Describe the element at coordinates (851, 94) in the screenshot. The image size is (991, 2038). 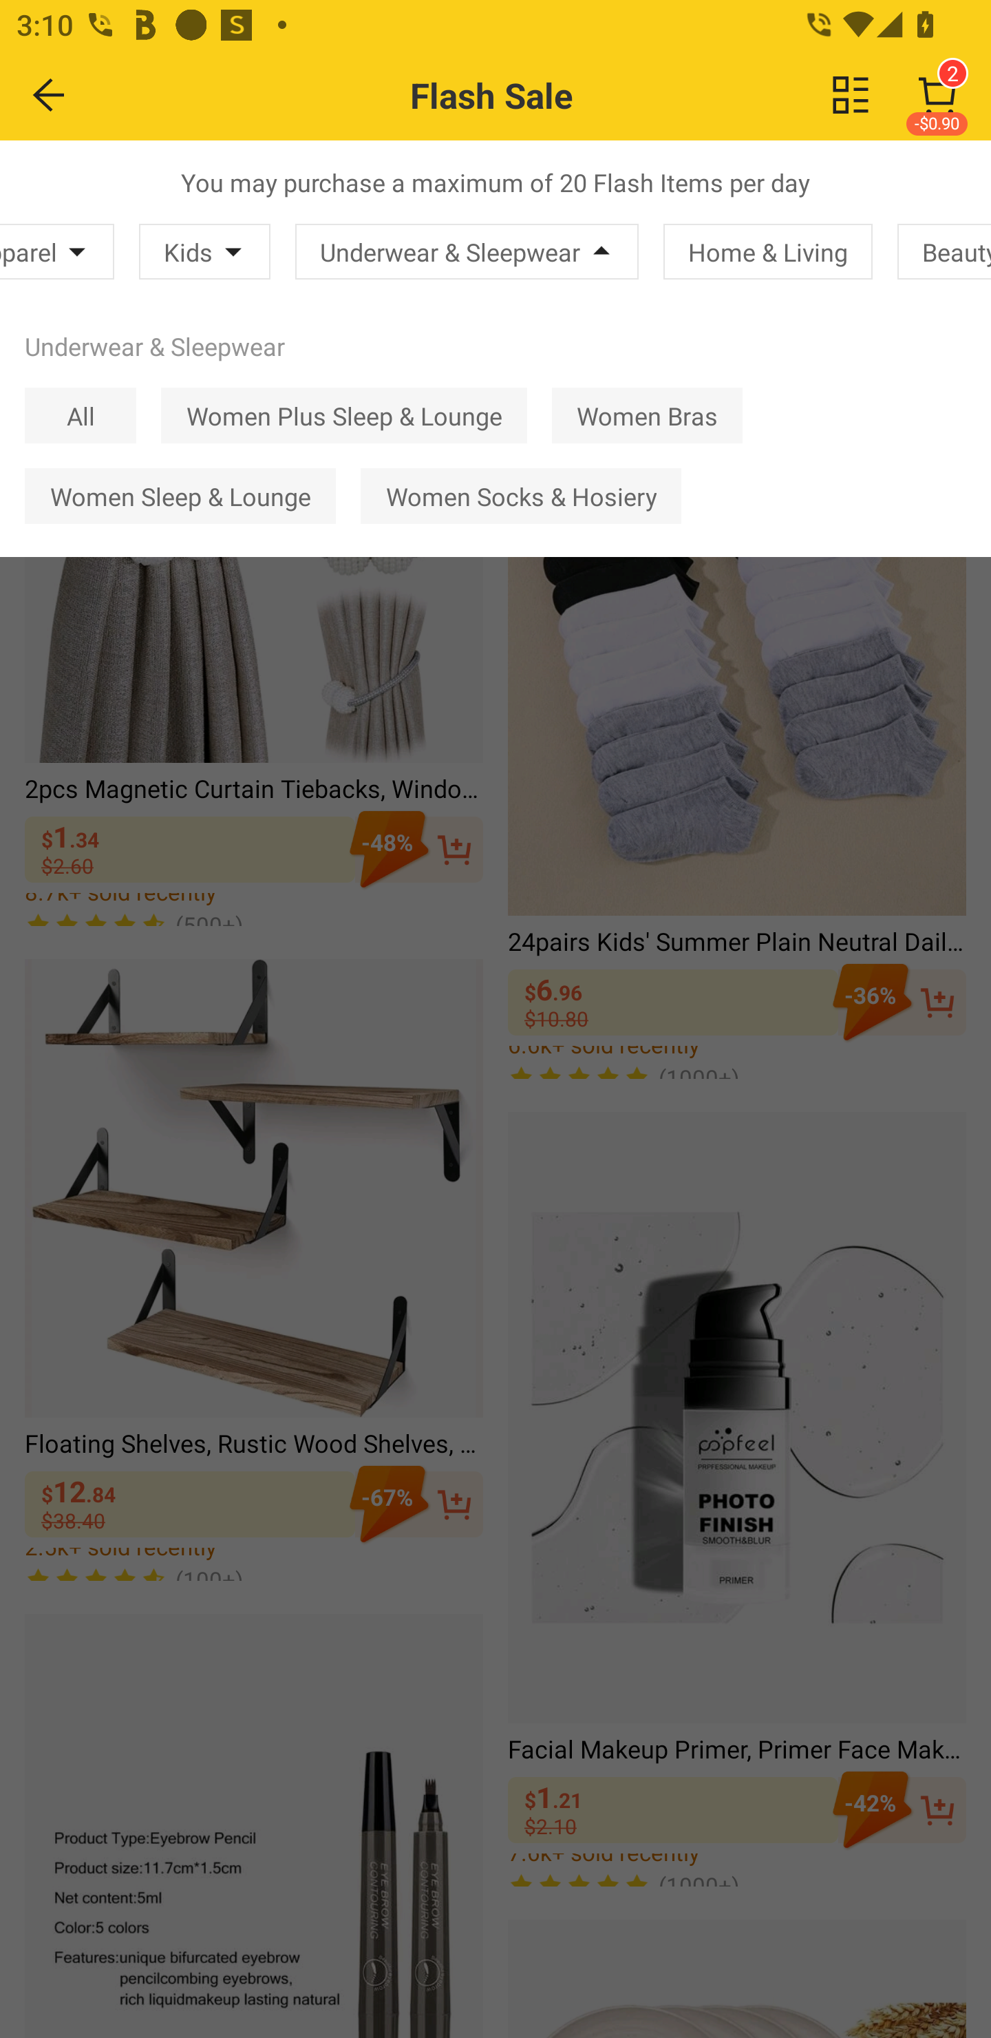
I see `change view` at that location.